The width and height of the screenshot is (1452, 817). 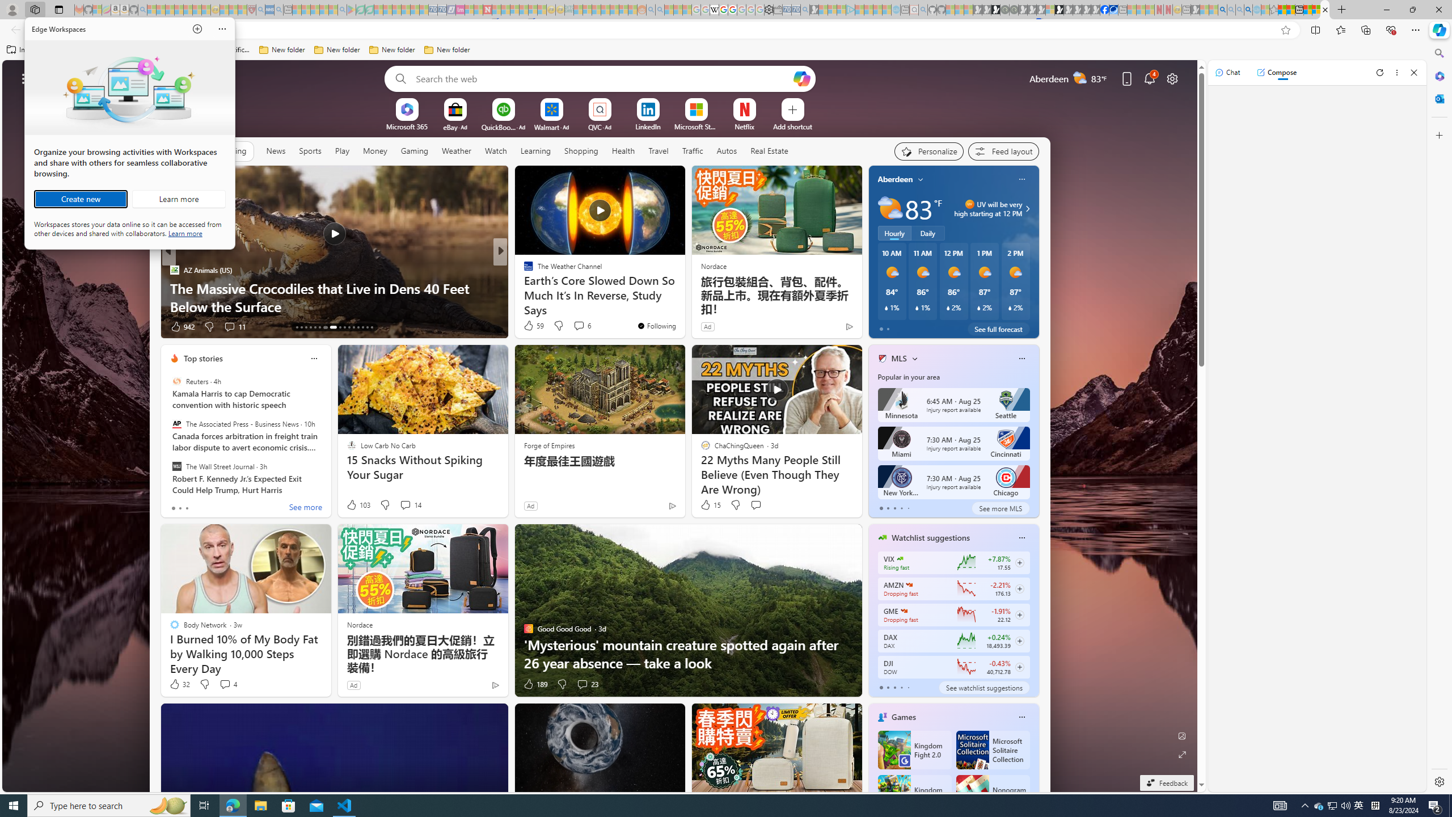 What do you see at coordinates (726, 151) in the screenshot?
I see `Autos` at bounding box center [726, 151].